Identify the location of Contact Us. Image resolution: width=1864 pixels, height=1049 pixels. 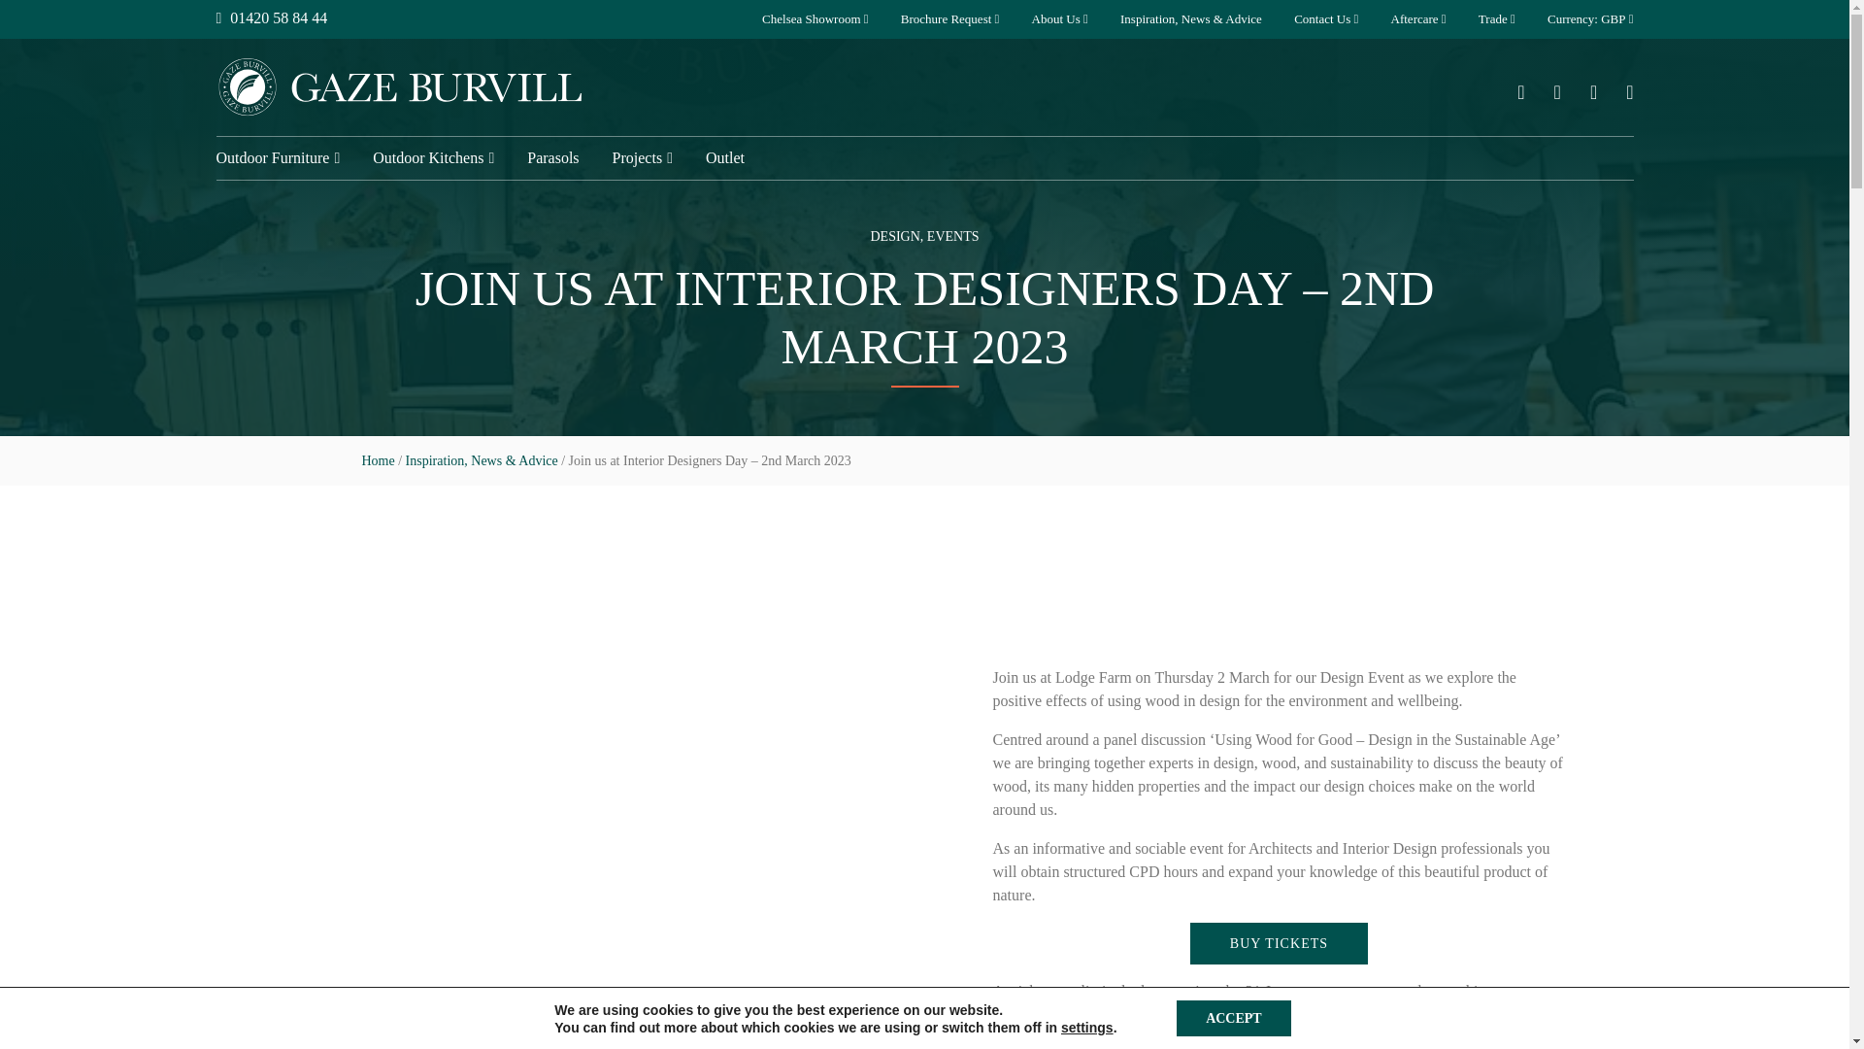
(1321, 19).